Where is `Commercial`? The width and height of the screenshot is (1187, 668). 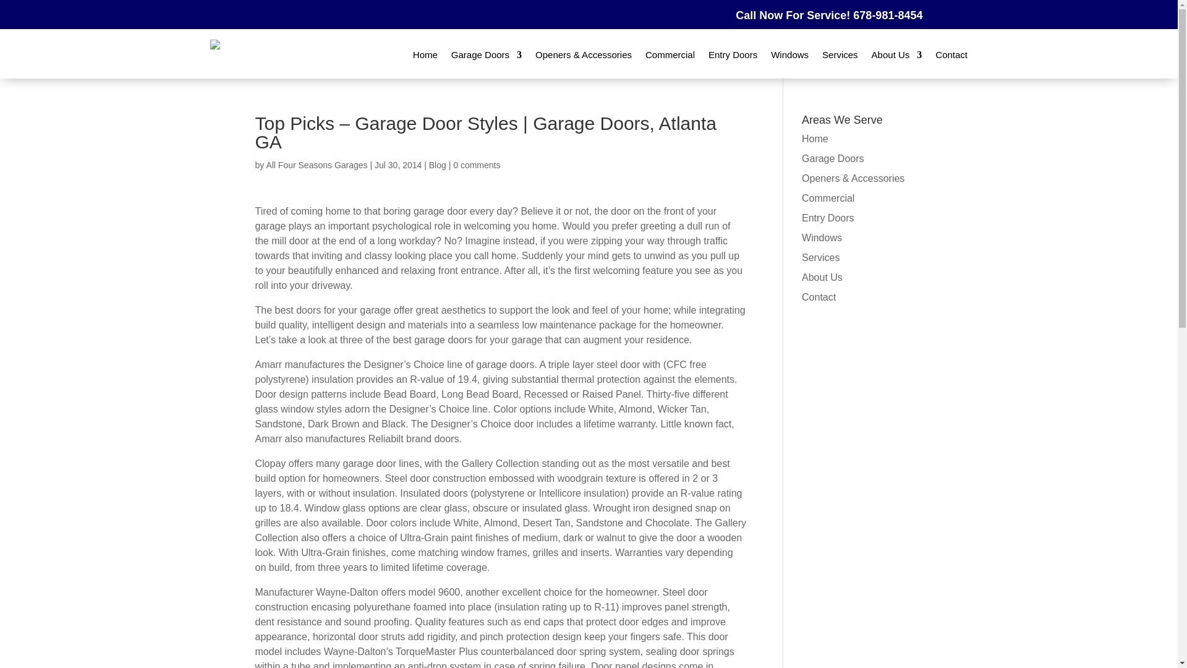
Commercial is located at coordinates (828, 198).